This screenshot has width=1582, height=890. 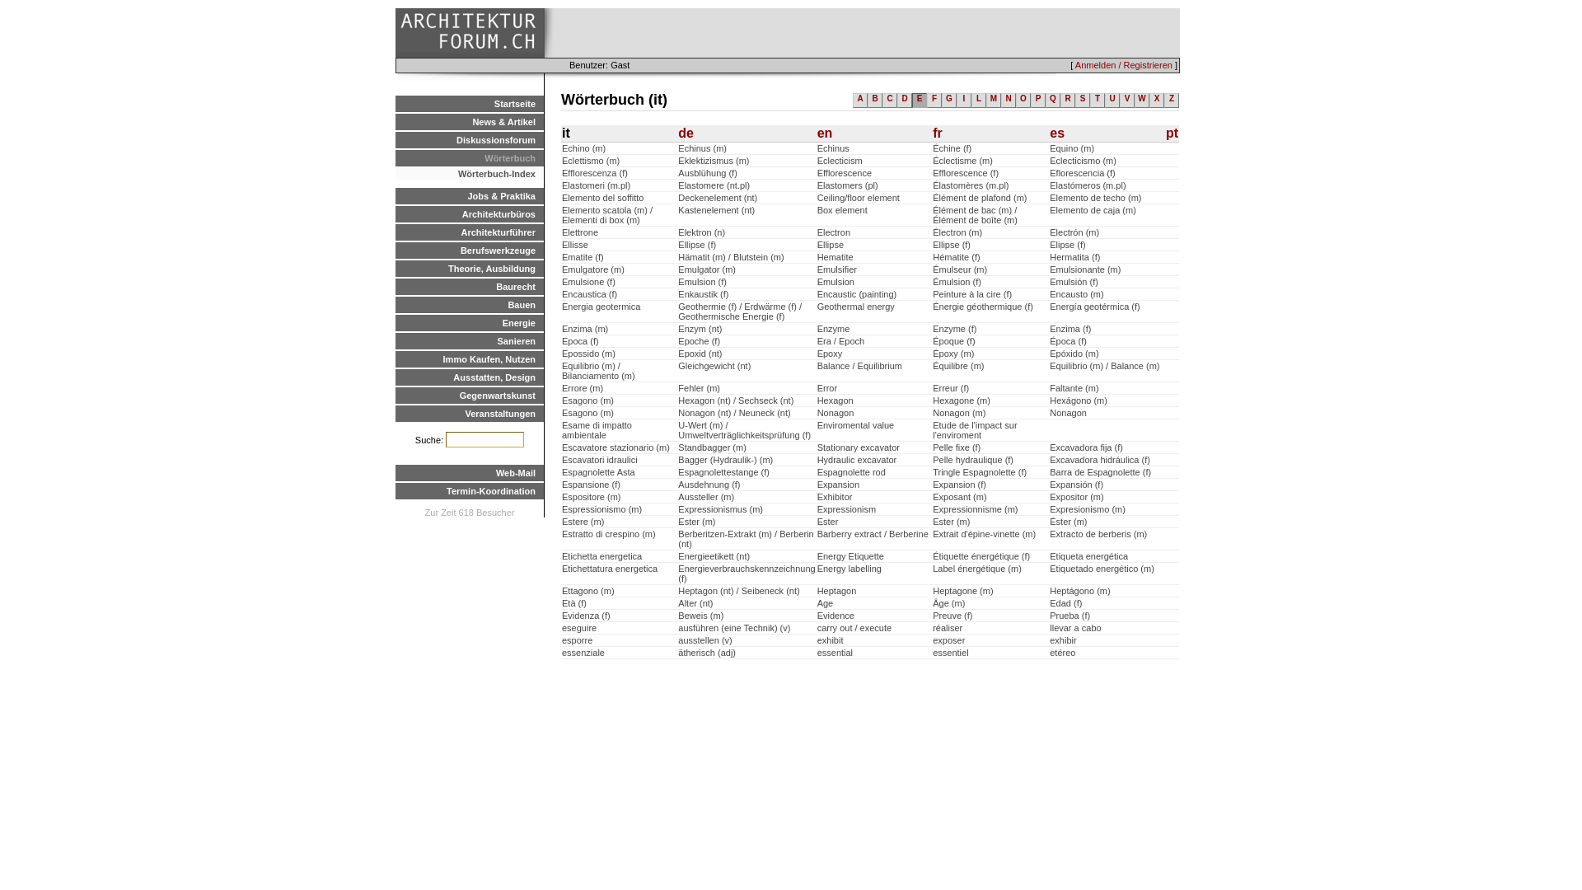 I want to click on Efflorescence (f), so click(x=966, y=173).